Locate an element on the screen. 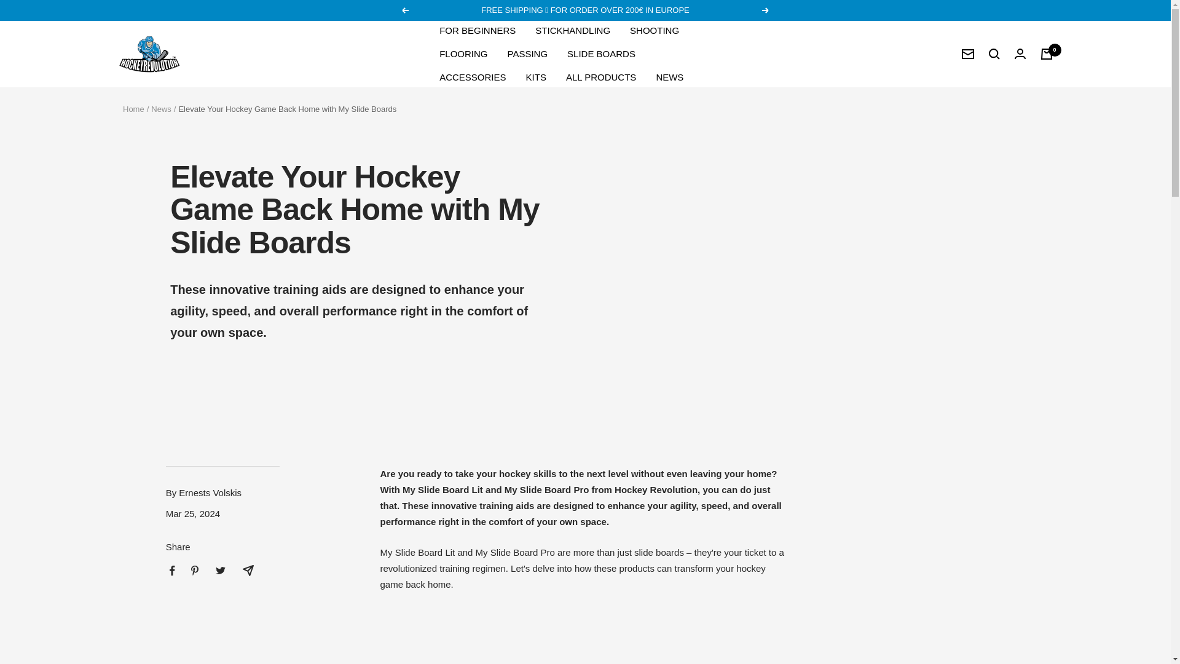  Newsletter is located at coordinates (967, 54).